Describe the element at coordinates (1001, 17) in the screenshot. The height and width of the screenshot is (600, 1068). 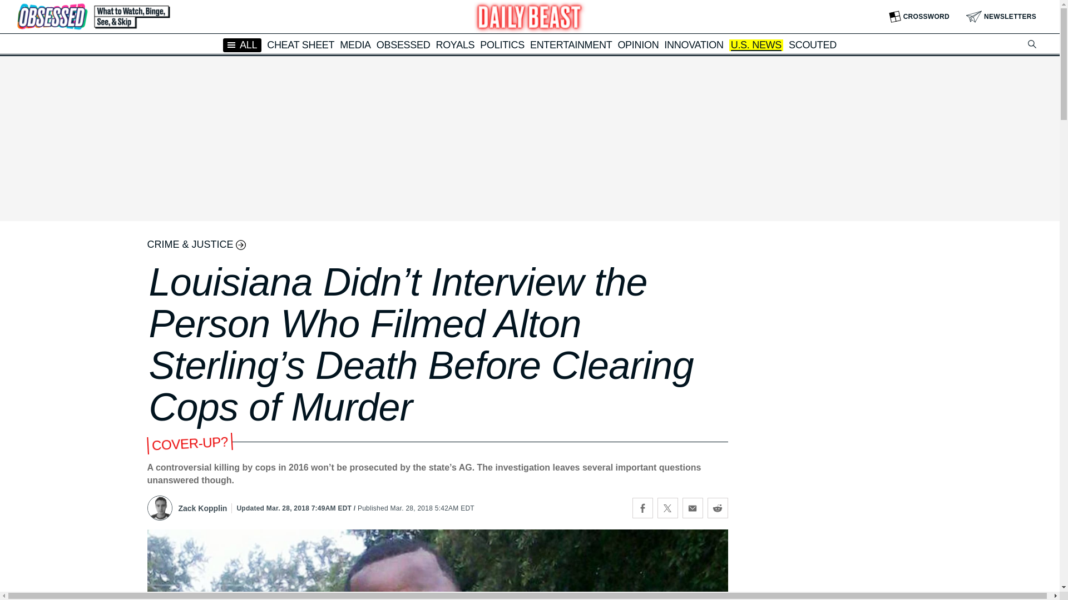
I see `NEWSLETTERS` at that location.